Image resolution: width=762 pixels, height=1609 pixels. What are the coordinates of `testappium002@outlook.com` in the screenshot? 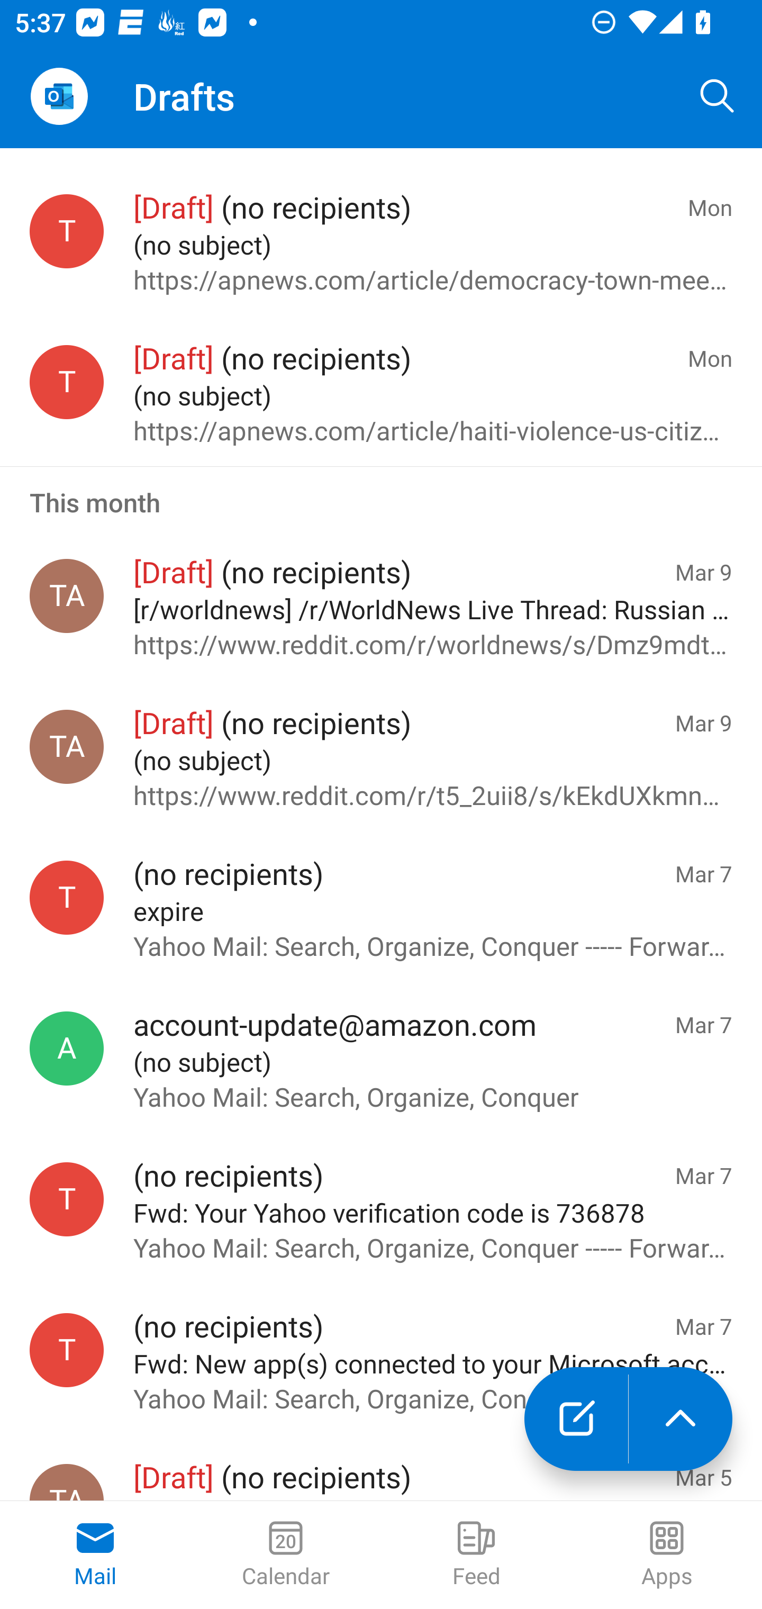 It's located at (67, 1198).